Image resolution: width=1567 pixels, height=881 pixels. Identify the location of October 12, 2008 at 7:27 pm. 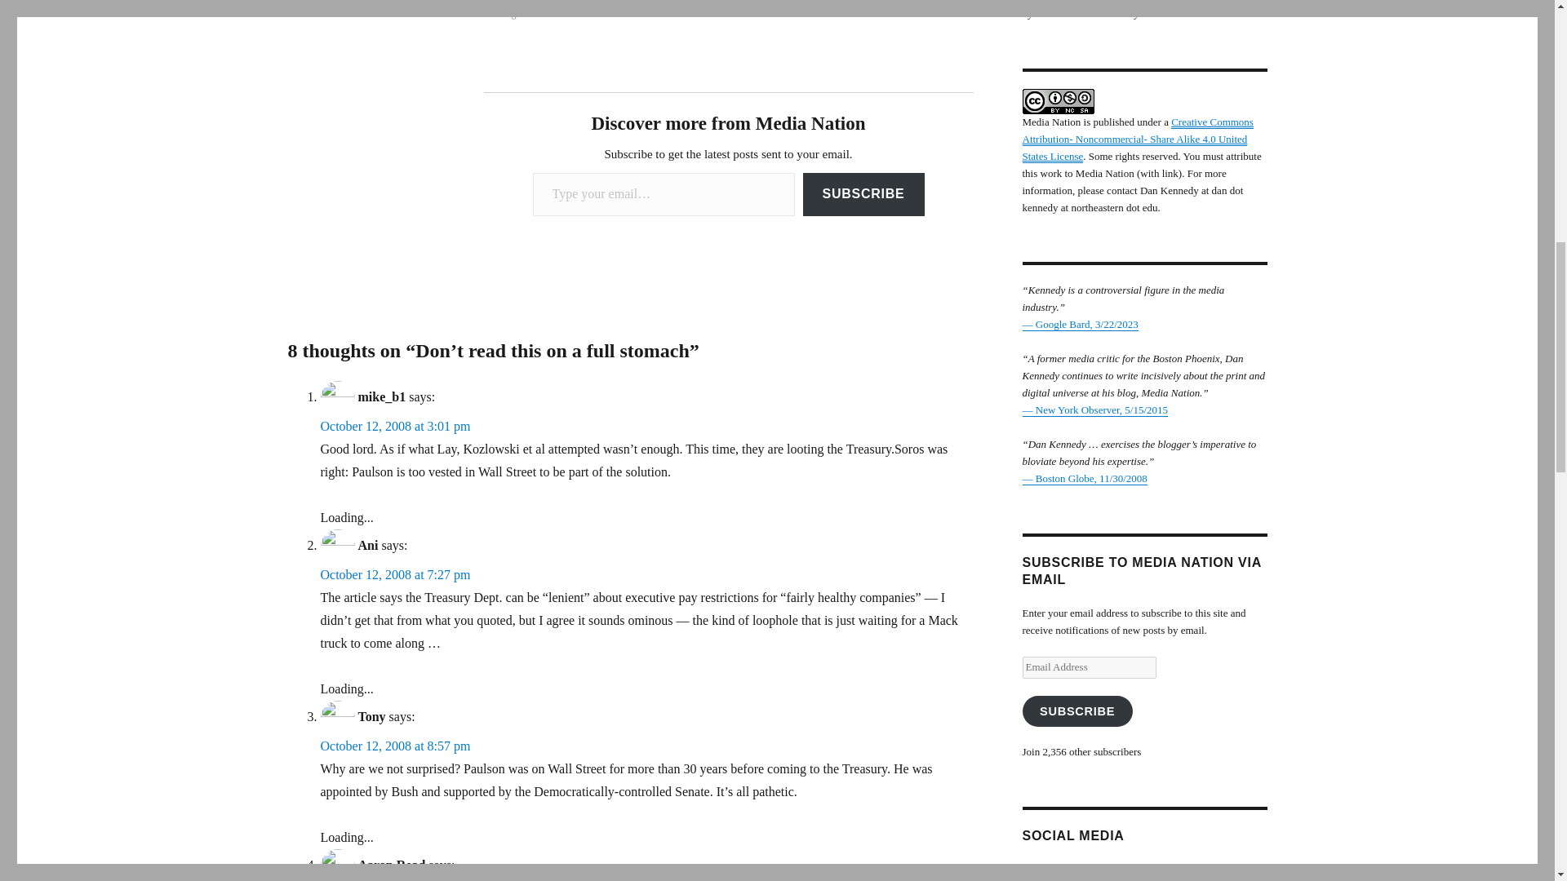
(395, 574).